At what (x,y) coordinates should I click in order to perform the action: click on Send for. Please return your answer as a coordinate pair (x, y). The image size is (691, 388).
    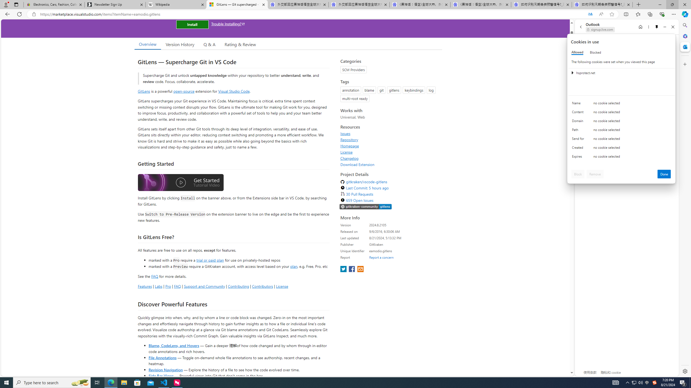
    Looking at the image, I should click on (579, 140).